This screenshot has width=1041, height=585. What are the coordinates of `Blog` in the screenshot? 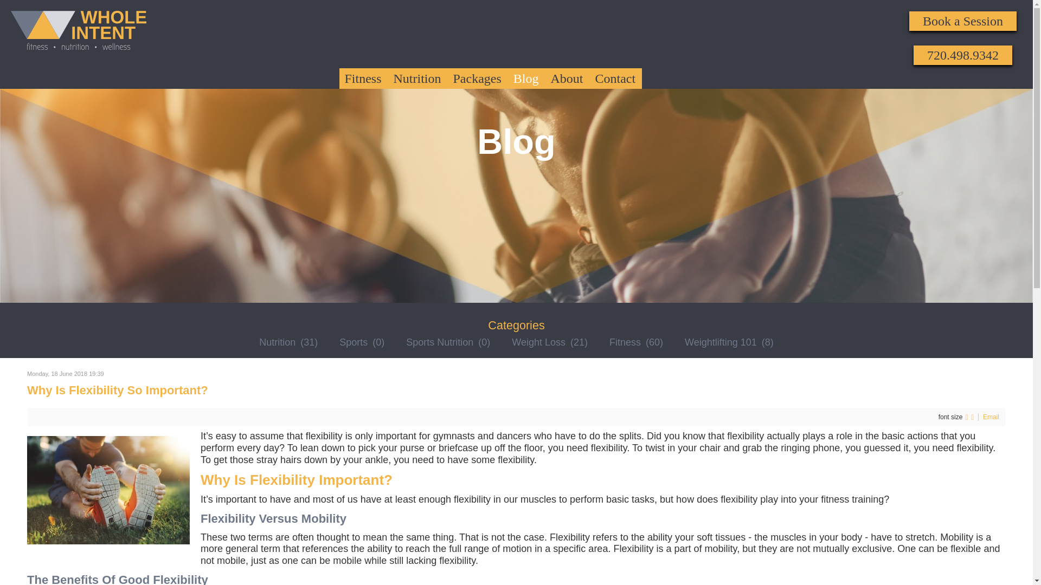 It's located at (526, 79).